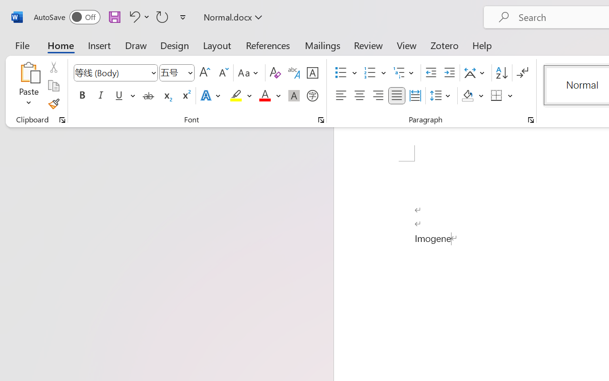 This screenshot has width=609, height=381. What do you see at coordinates (186, 96) in the screenshot?
I see `Superscript` at bounding box center [186, 96].